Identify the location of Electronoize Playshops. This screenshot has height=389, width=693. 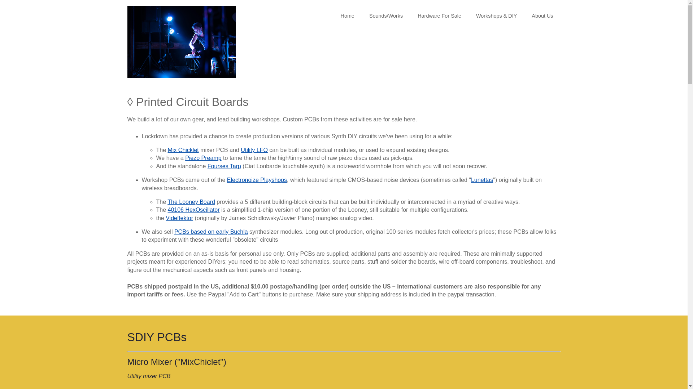
(257, 180).